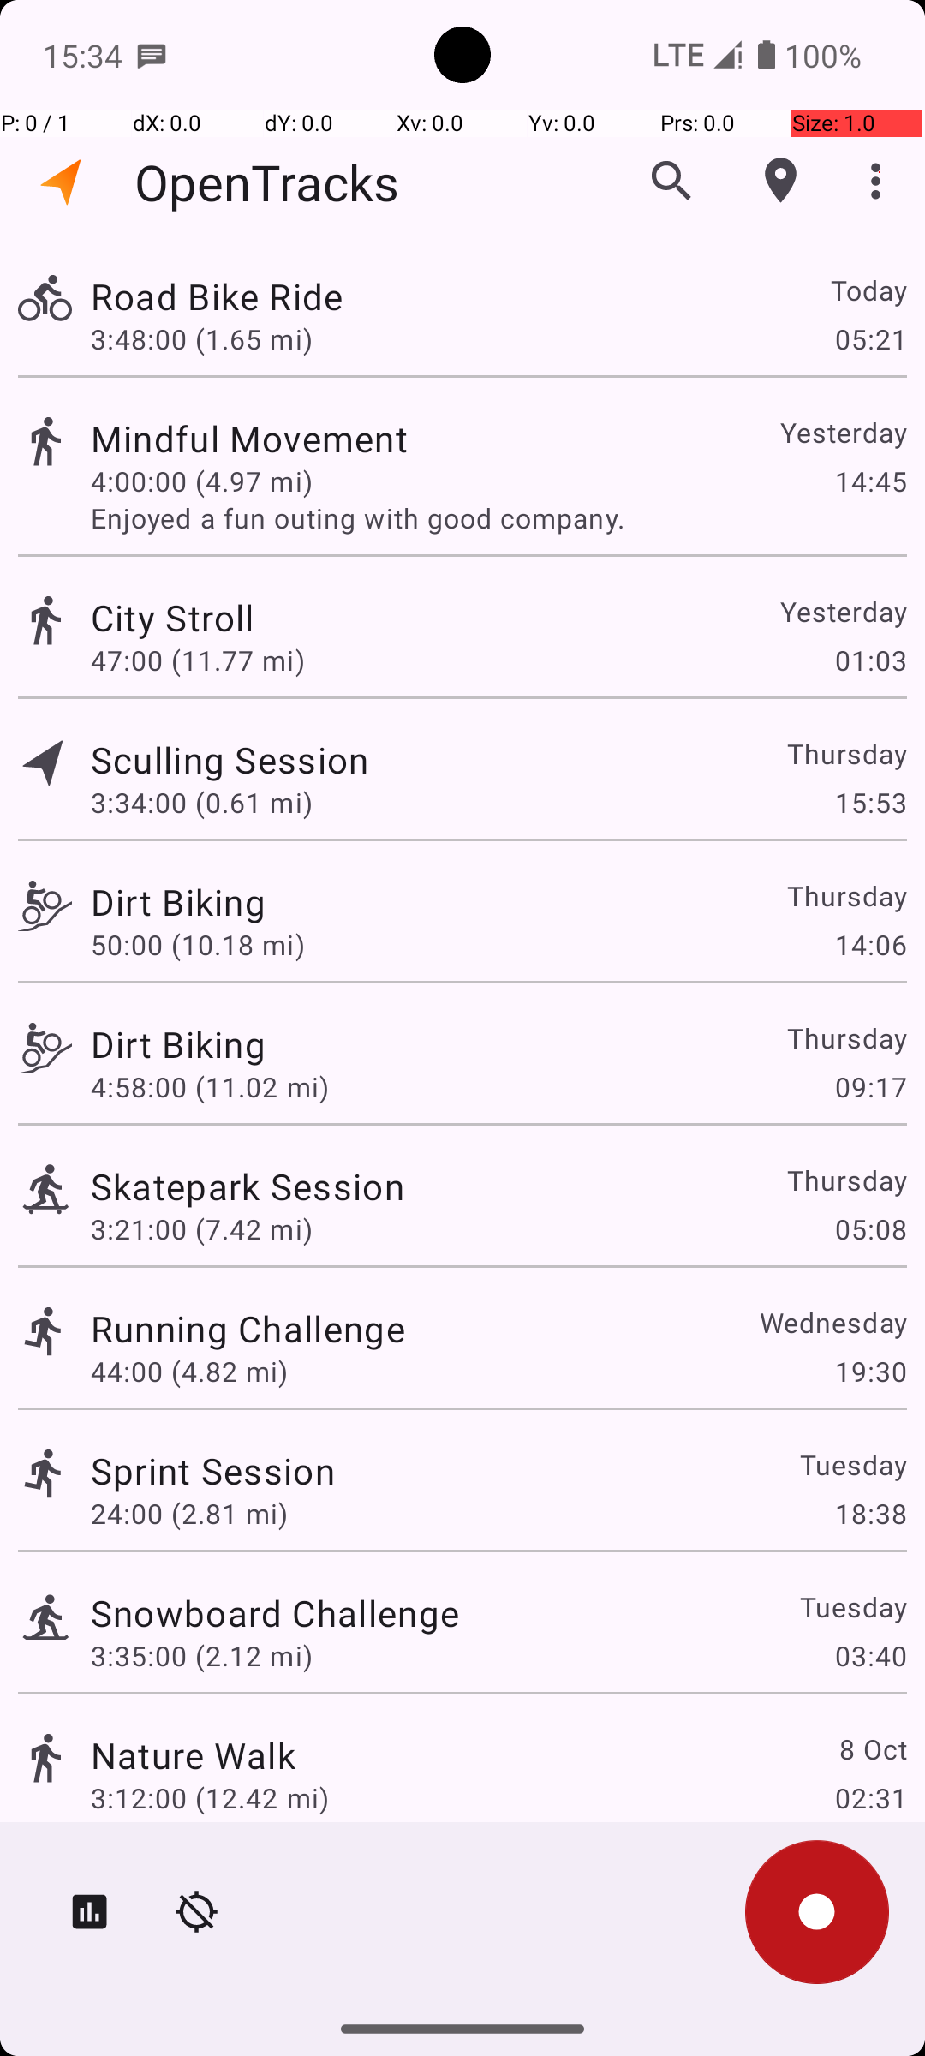  I want to click on Skatepark Session, so click(248, 1186).